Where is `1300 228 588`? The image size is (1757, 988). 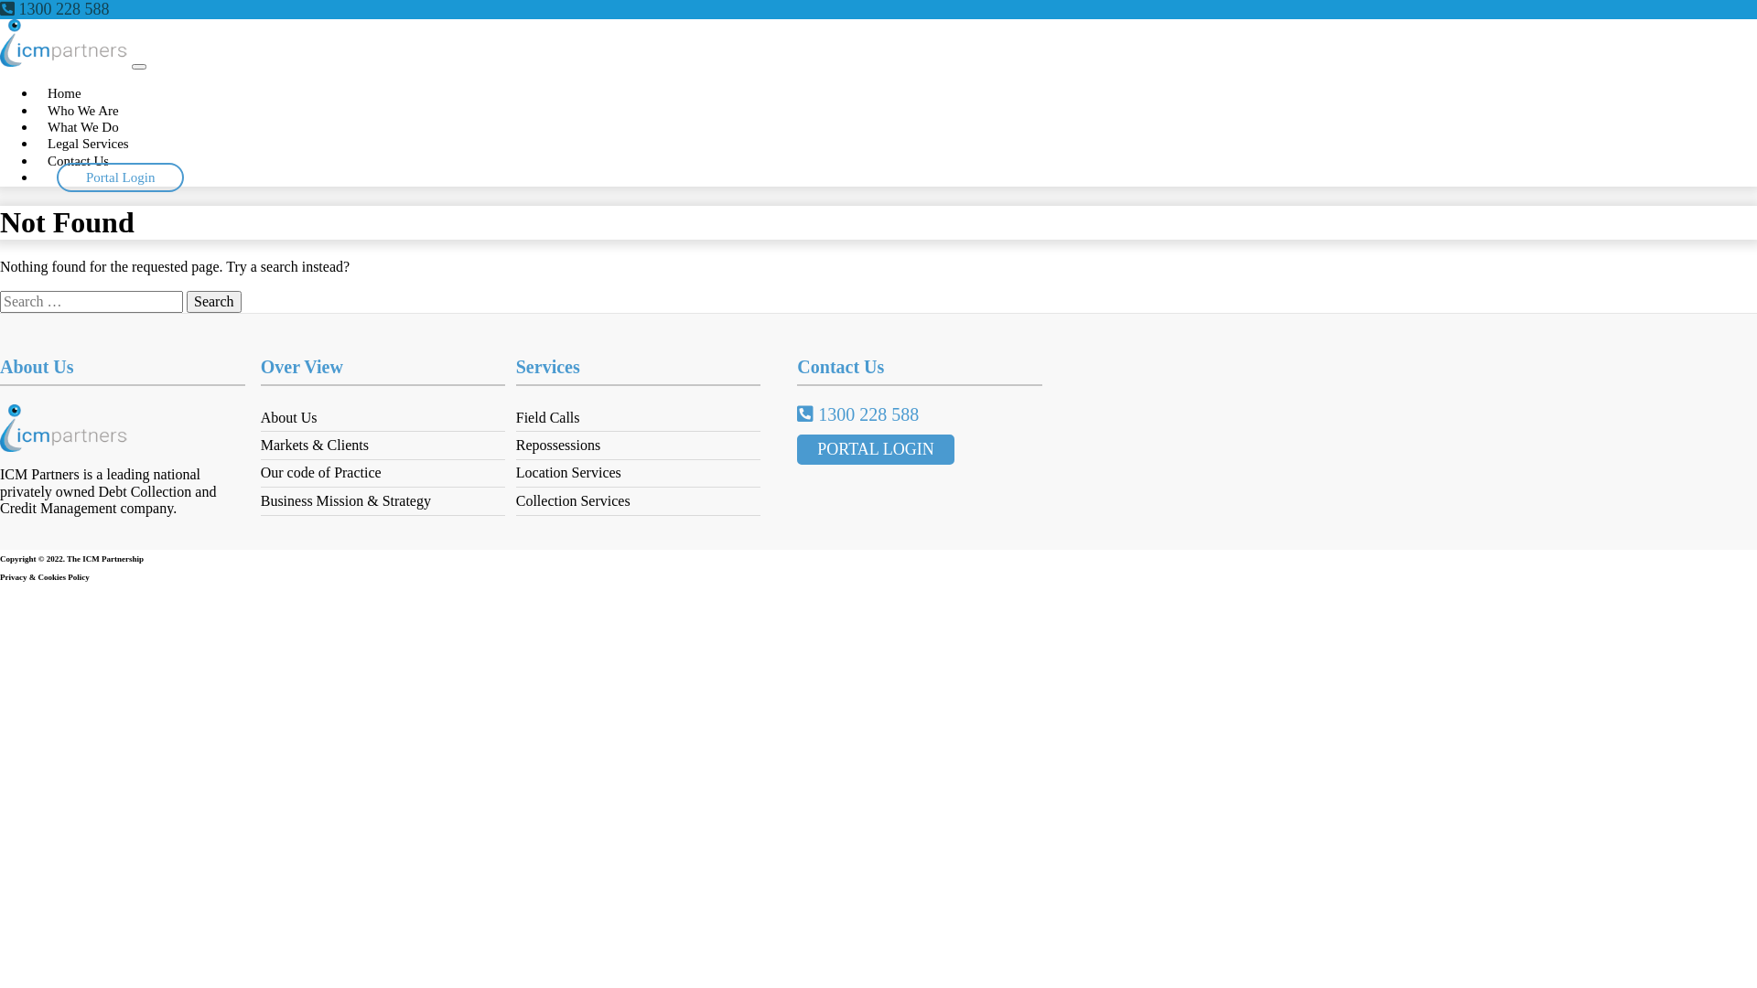 1300 228 588 is located at coordinates (55, 9).